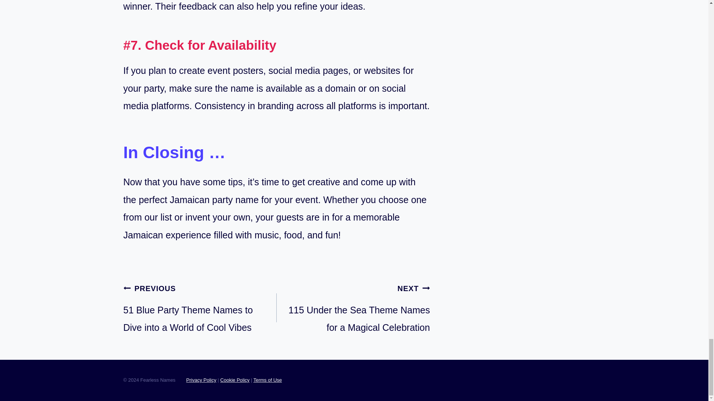  Describe the element at coordinates (353, 308) in the screenshot. I see `Privacy Policy` at that location.